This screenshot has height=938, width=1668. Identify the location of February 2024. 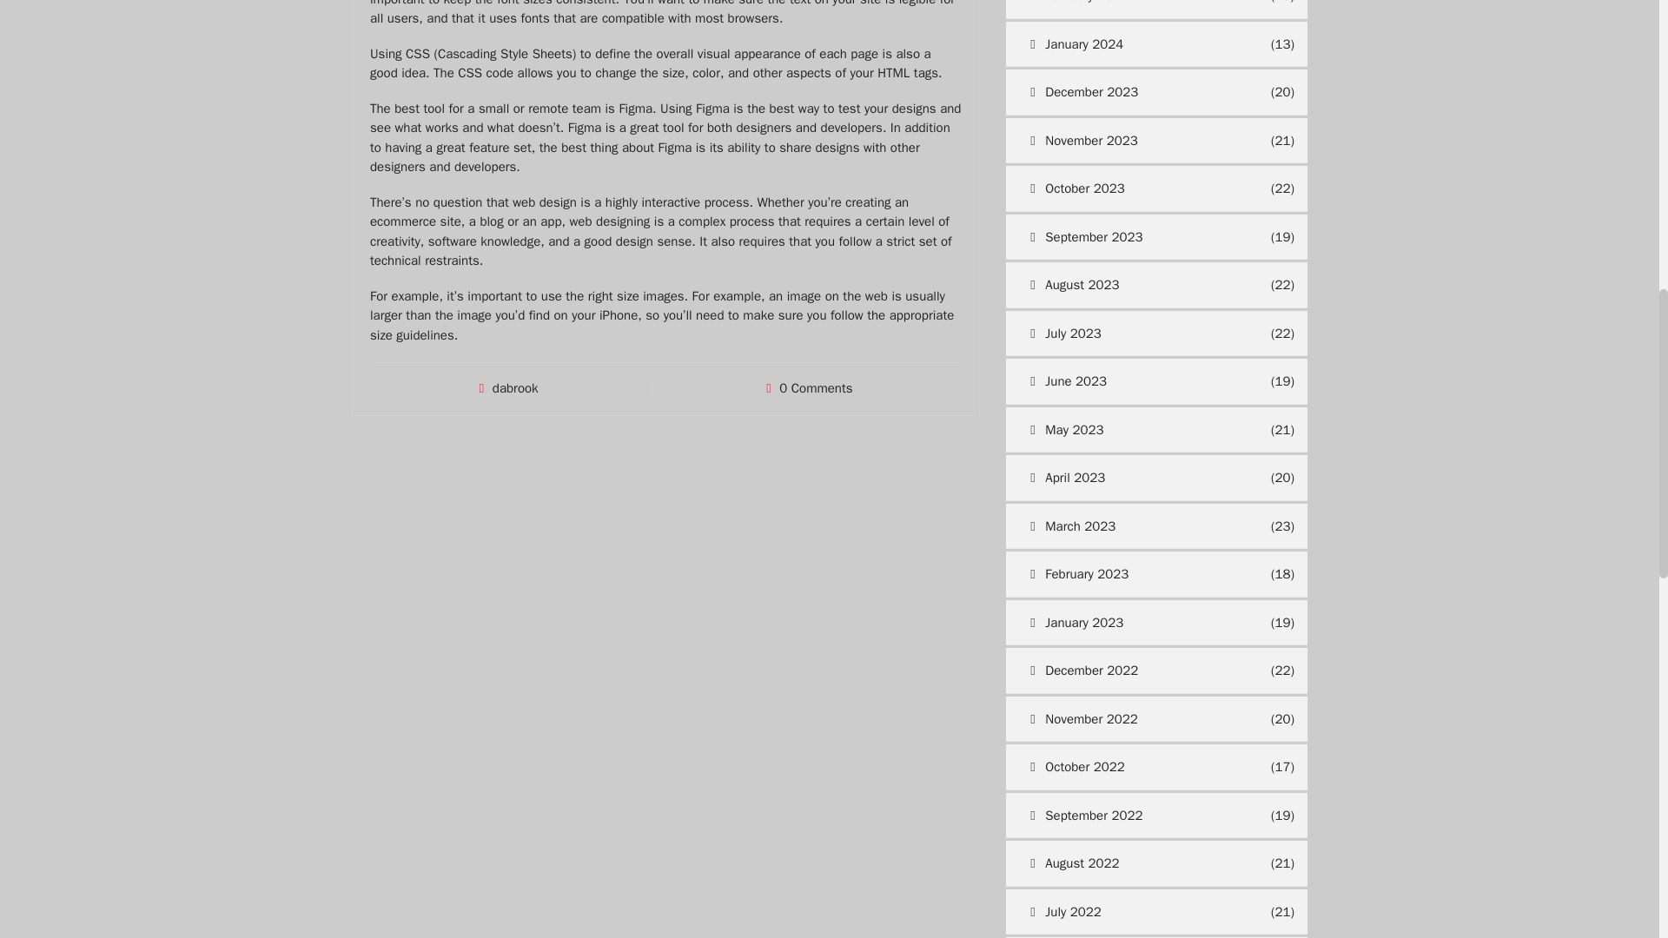
(1135, 9).